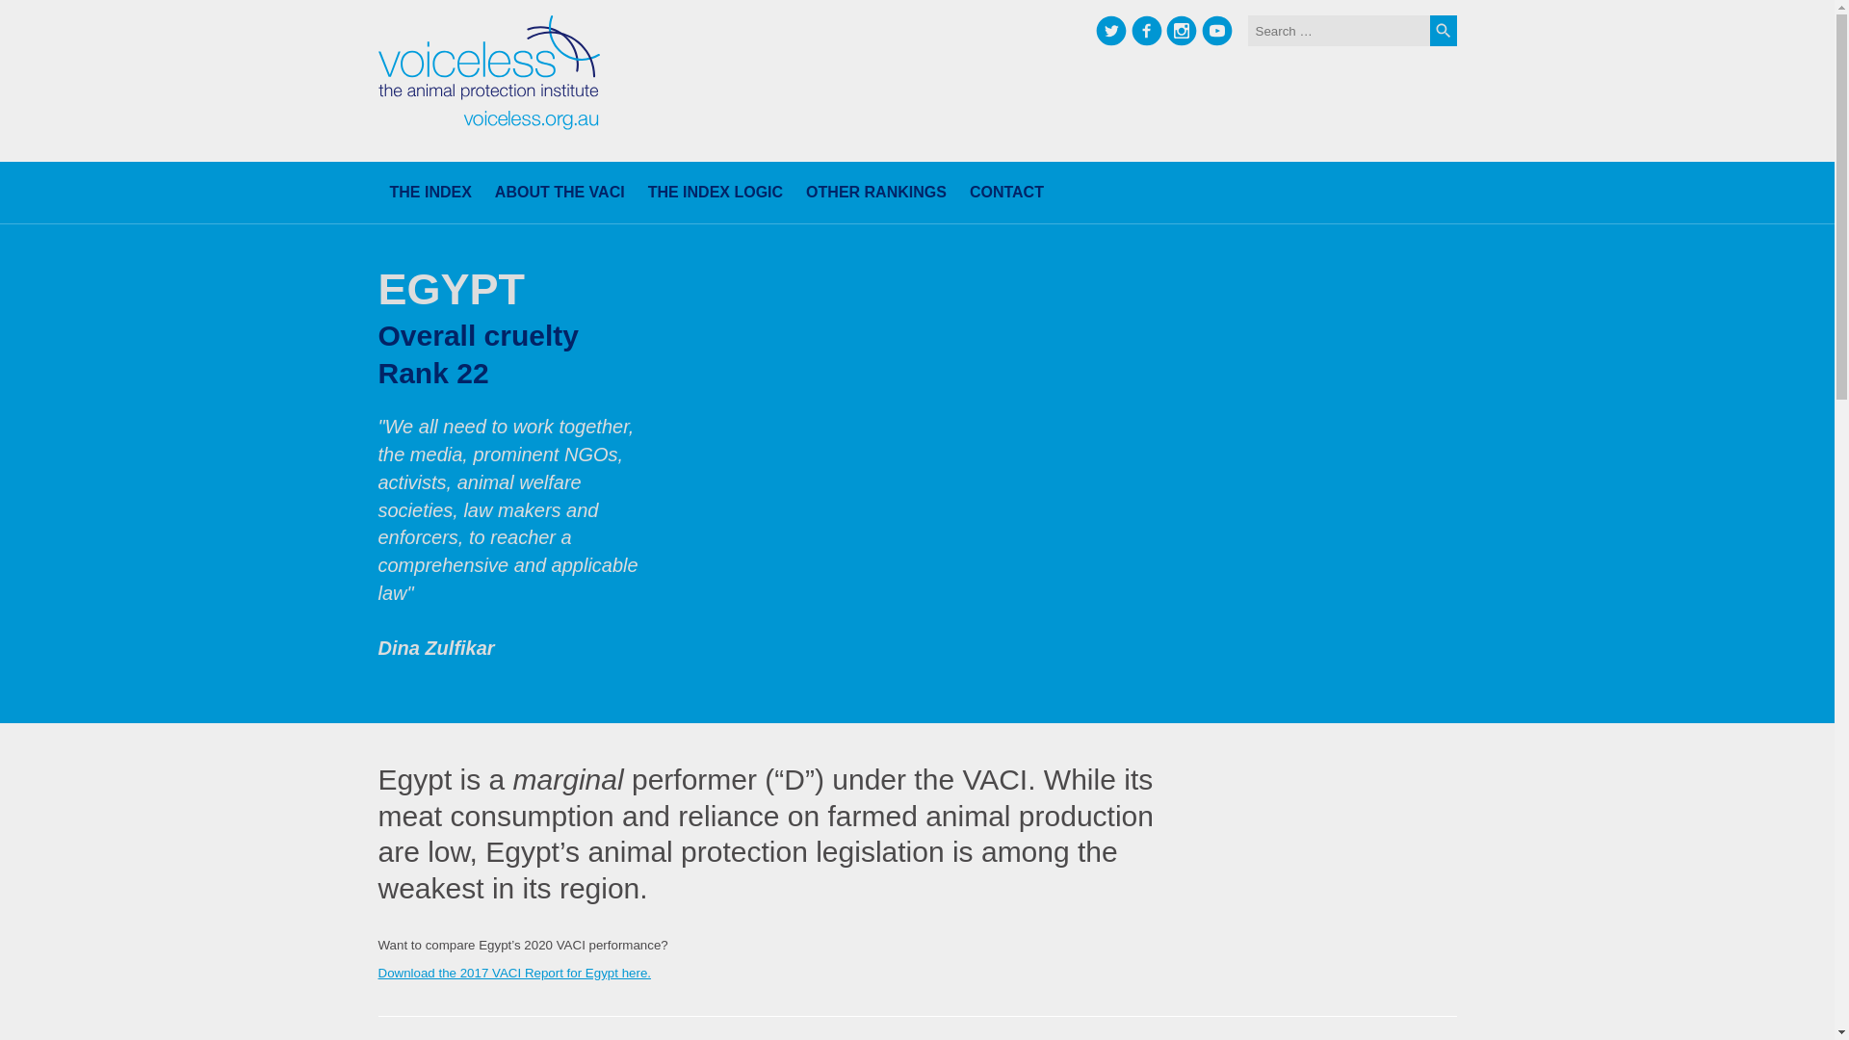  What do you see at coordinates (430, 193) in the screenshot?
I see `THE INDEX` at bounding box center [430, 193].